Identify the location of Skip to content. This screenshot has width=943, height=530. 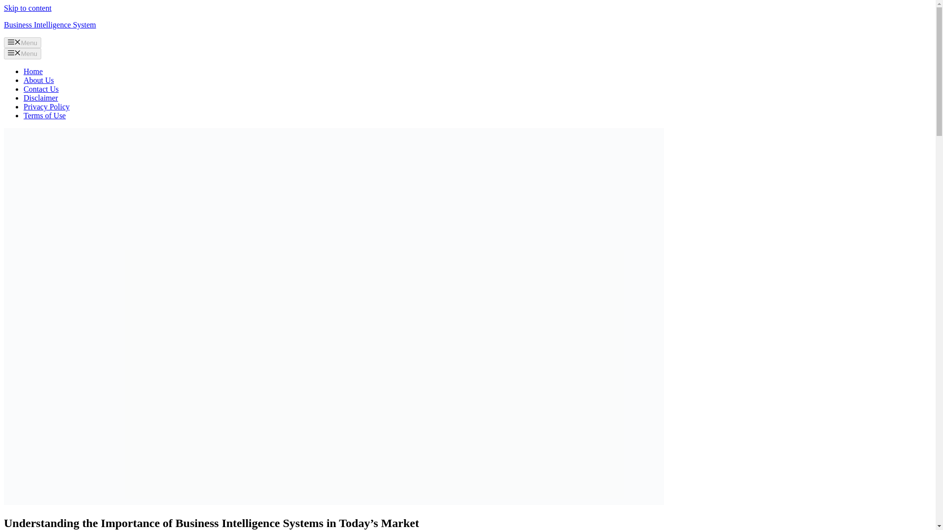
(28, 8).